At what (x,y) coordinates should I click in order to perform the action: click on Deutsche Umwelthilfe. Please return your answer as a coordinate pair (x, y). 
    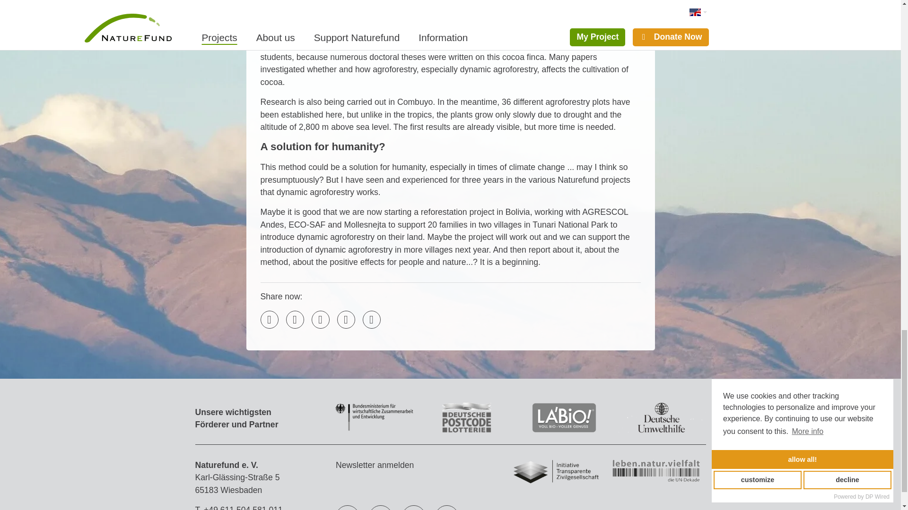
    Looking at the image, I should click on (661, 431).